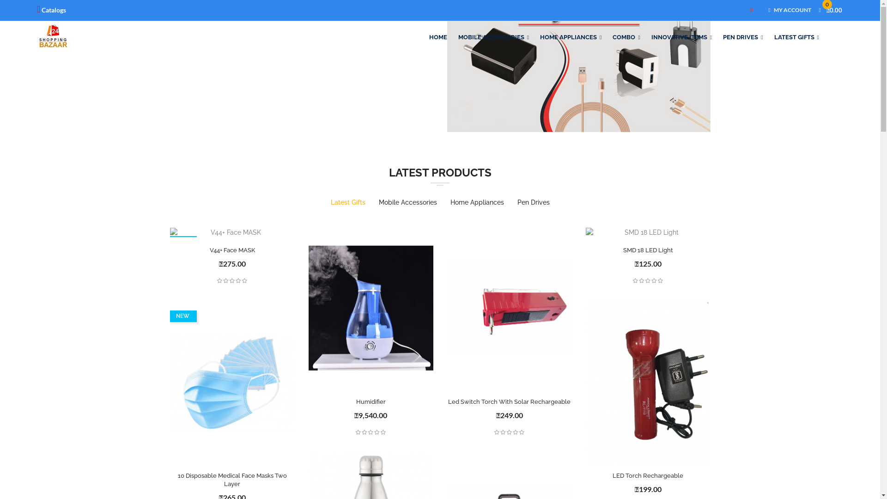 This screenshot has height=499, width=887. What do you see at coordinates (53, 37) in the screenshot?
I see `24 Shopping Bazaar` at bounding box center [53, 37].